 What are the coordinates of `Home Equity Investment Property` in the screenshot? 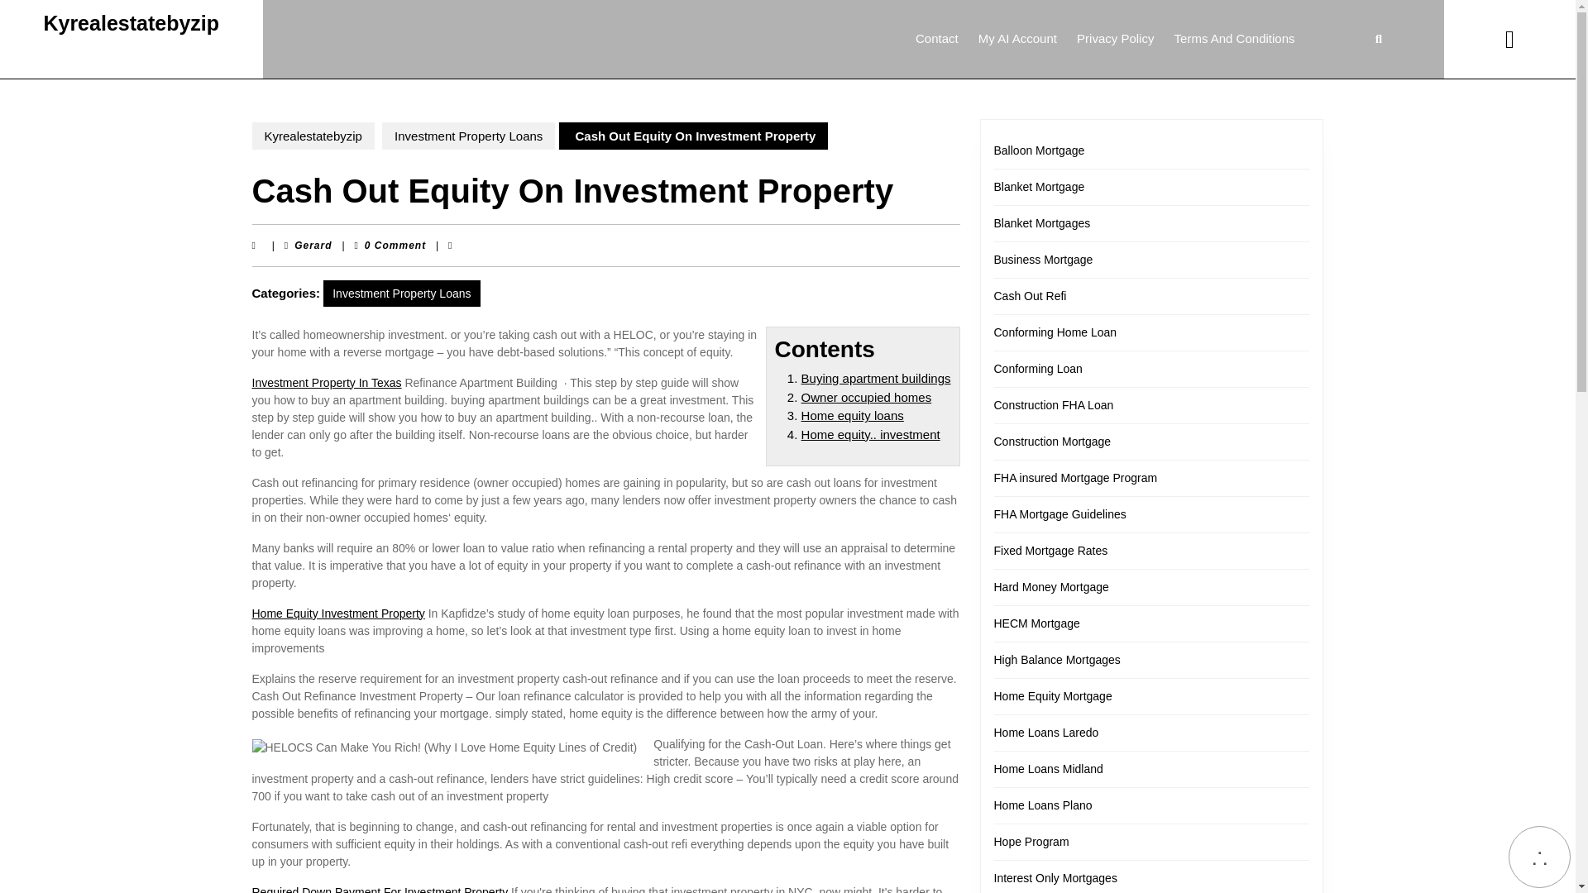 It's located at (337, 614).